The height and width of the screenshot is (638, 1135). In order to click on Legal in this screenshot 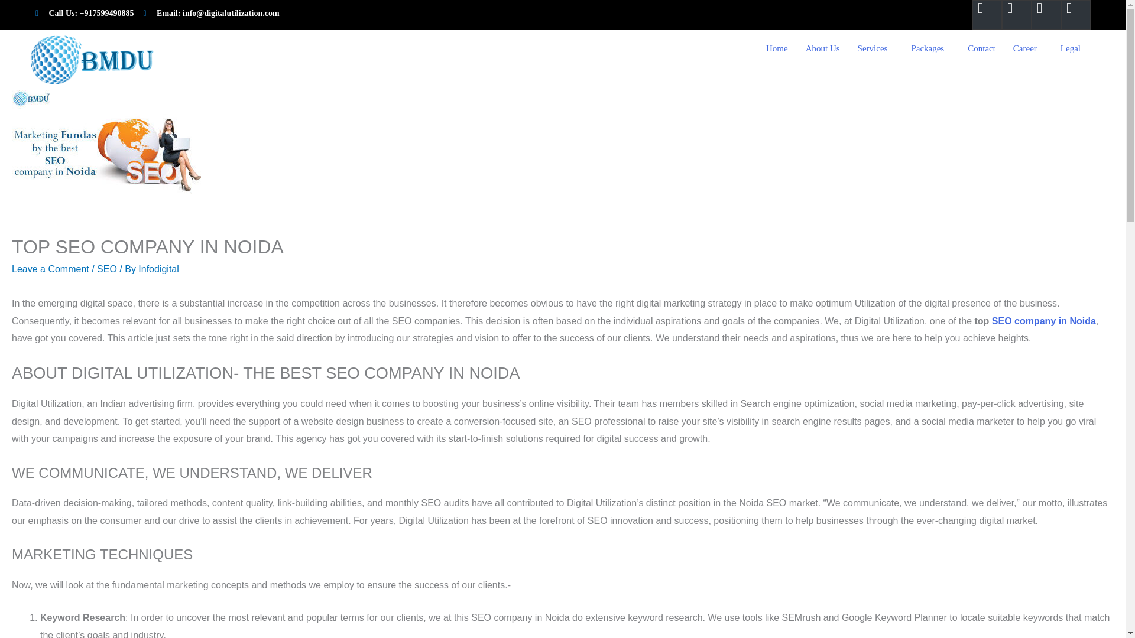, I will do `click(1074, 48)`.